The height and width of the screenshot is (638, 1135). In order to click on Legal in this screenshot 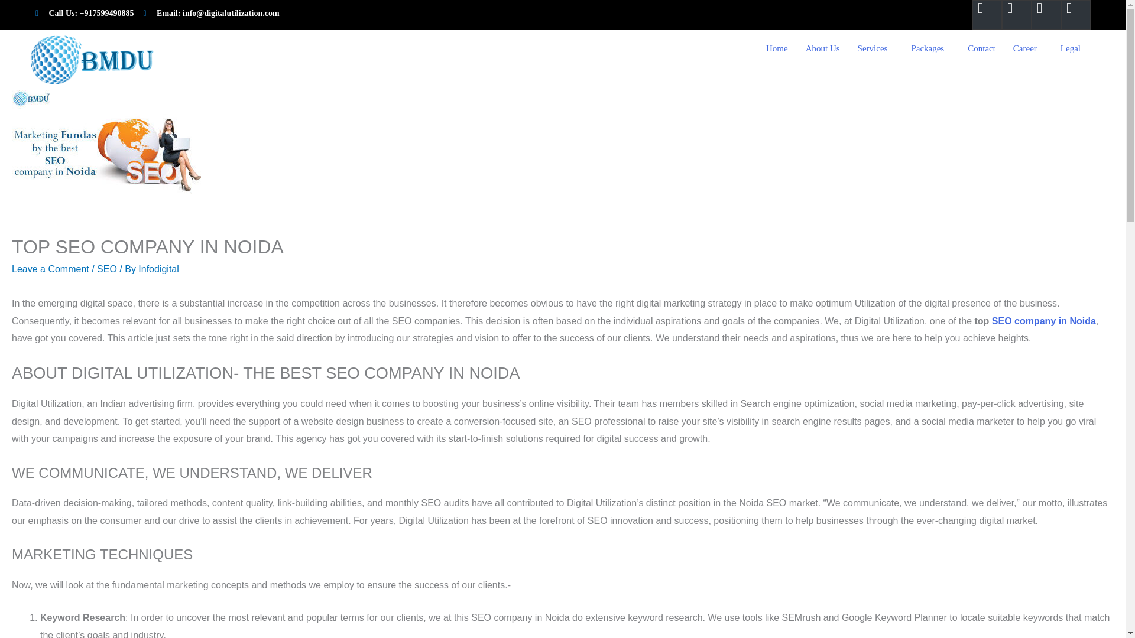, I will do `click(1074, 48)`.